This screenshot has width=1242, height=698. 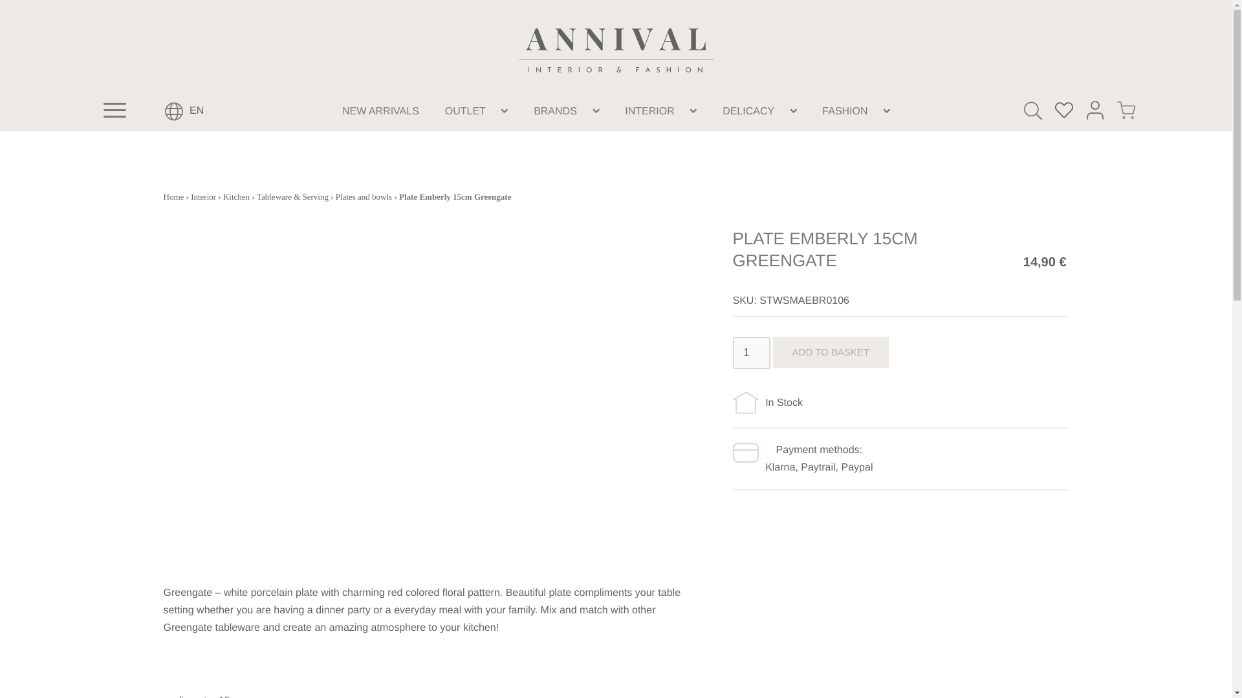 I want to click on OUTLET, so click(x=466, y=110).